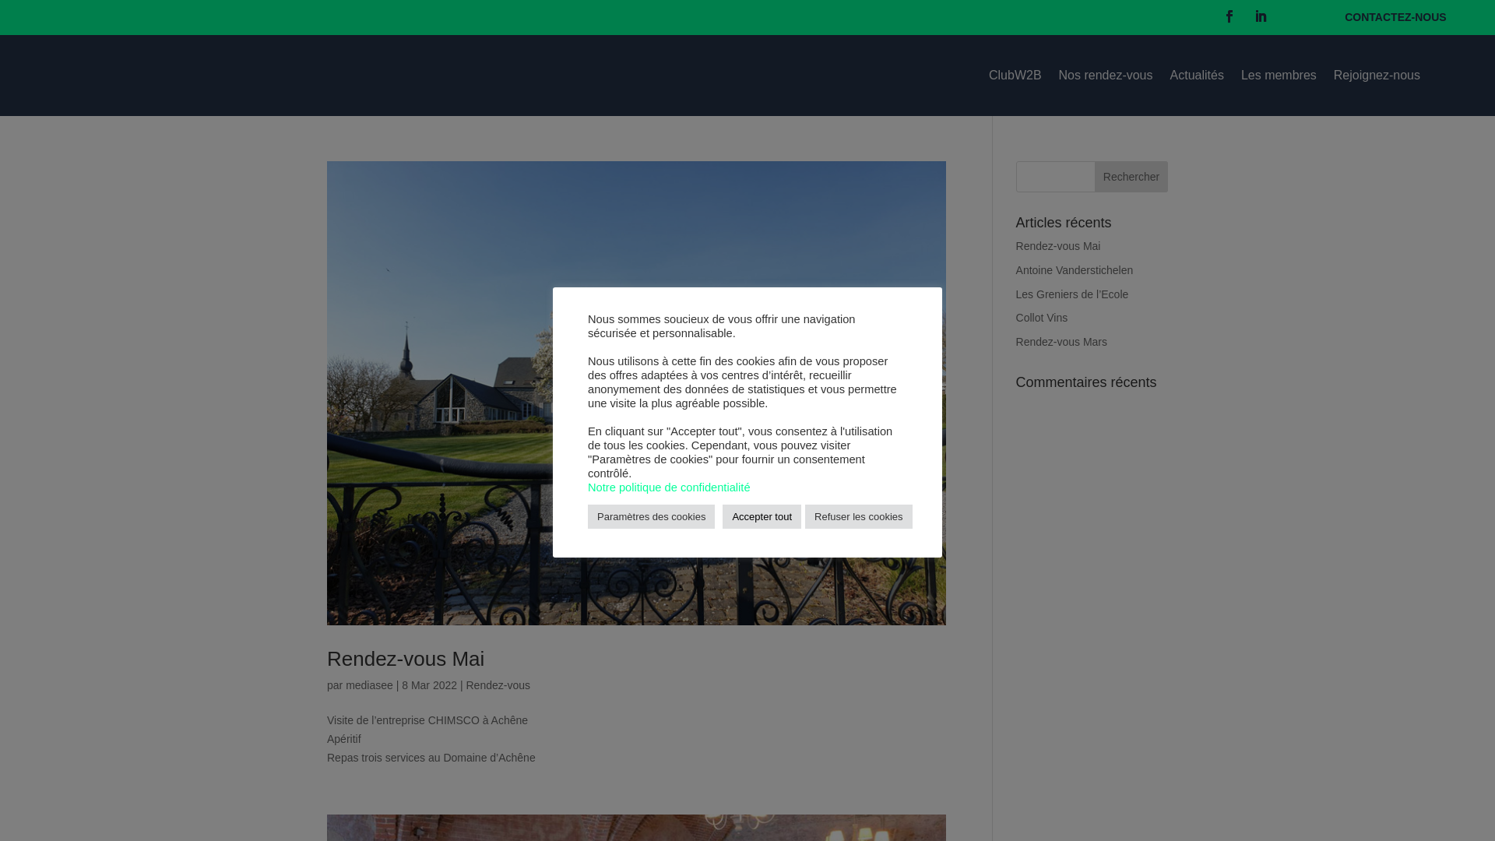 This screenshot has width=1495, height=841. What do you see at coordinates (1106, 76) in the screenshot?
I see `Nos rendez-vous` at bounding box center [1106, 76].